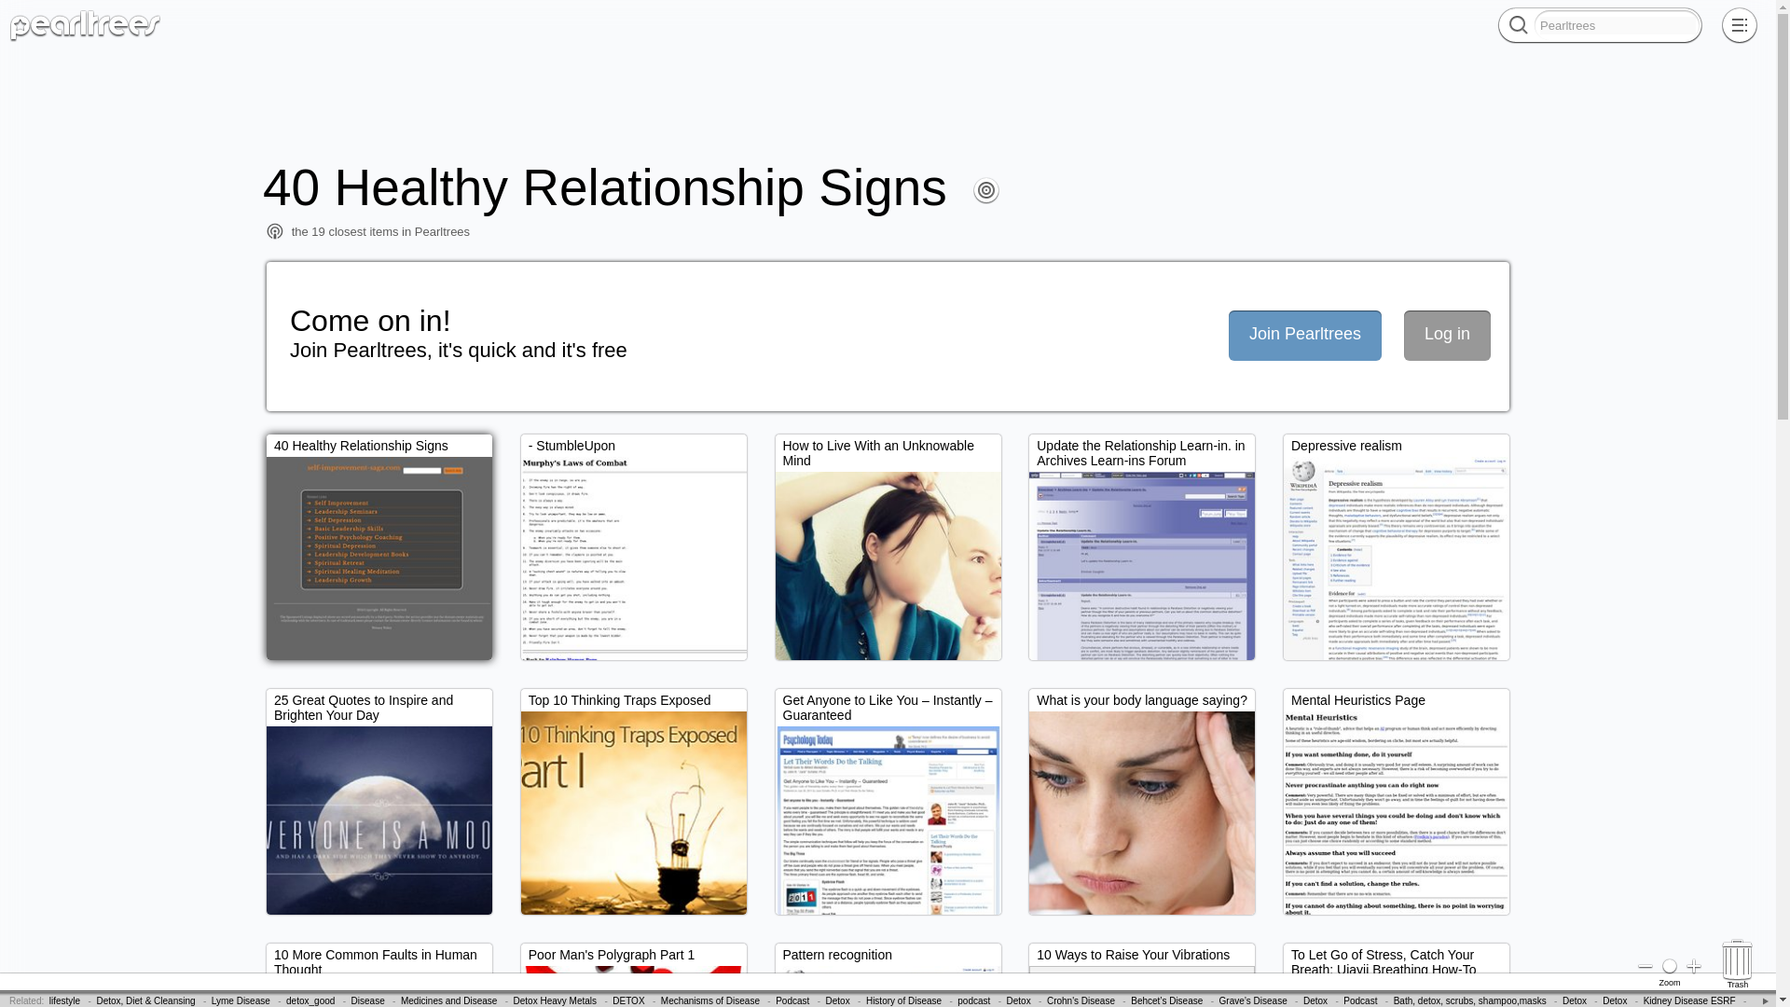 Image resolution: width=1790 pixels, height=1007 pixels. What do you see at coordinates (837, 1000) in the screenshot?
I see `Detox` at bounding box center [837, 1000].